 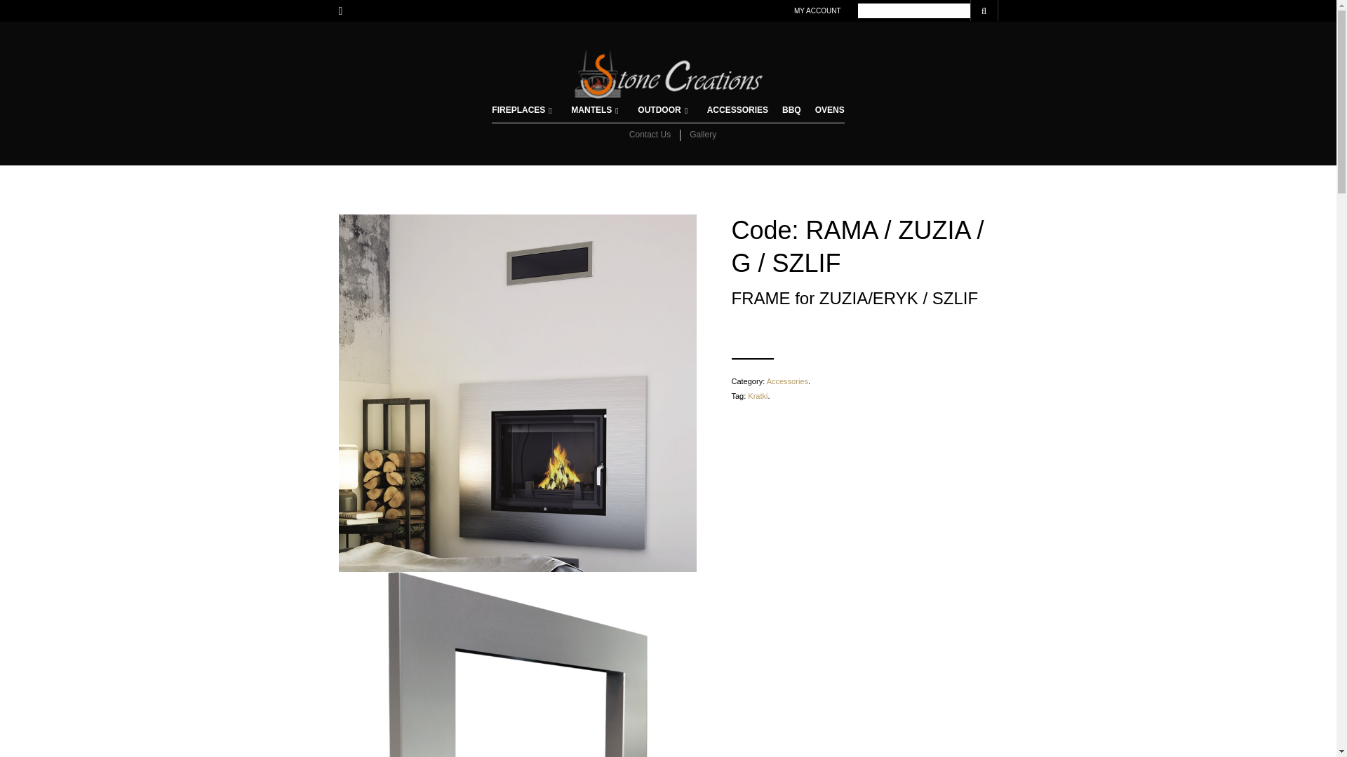 What do you see at coordinates (660, 111) in the screenshot?
I see `OUTDOOR` at bounding box center [660, 111].